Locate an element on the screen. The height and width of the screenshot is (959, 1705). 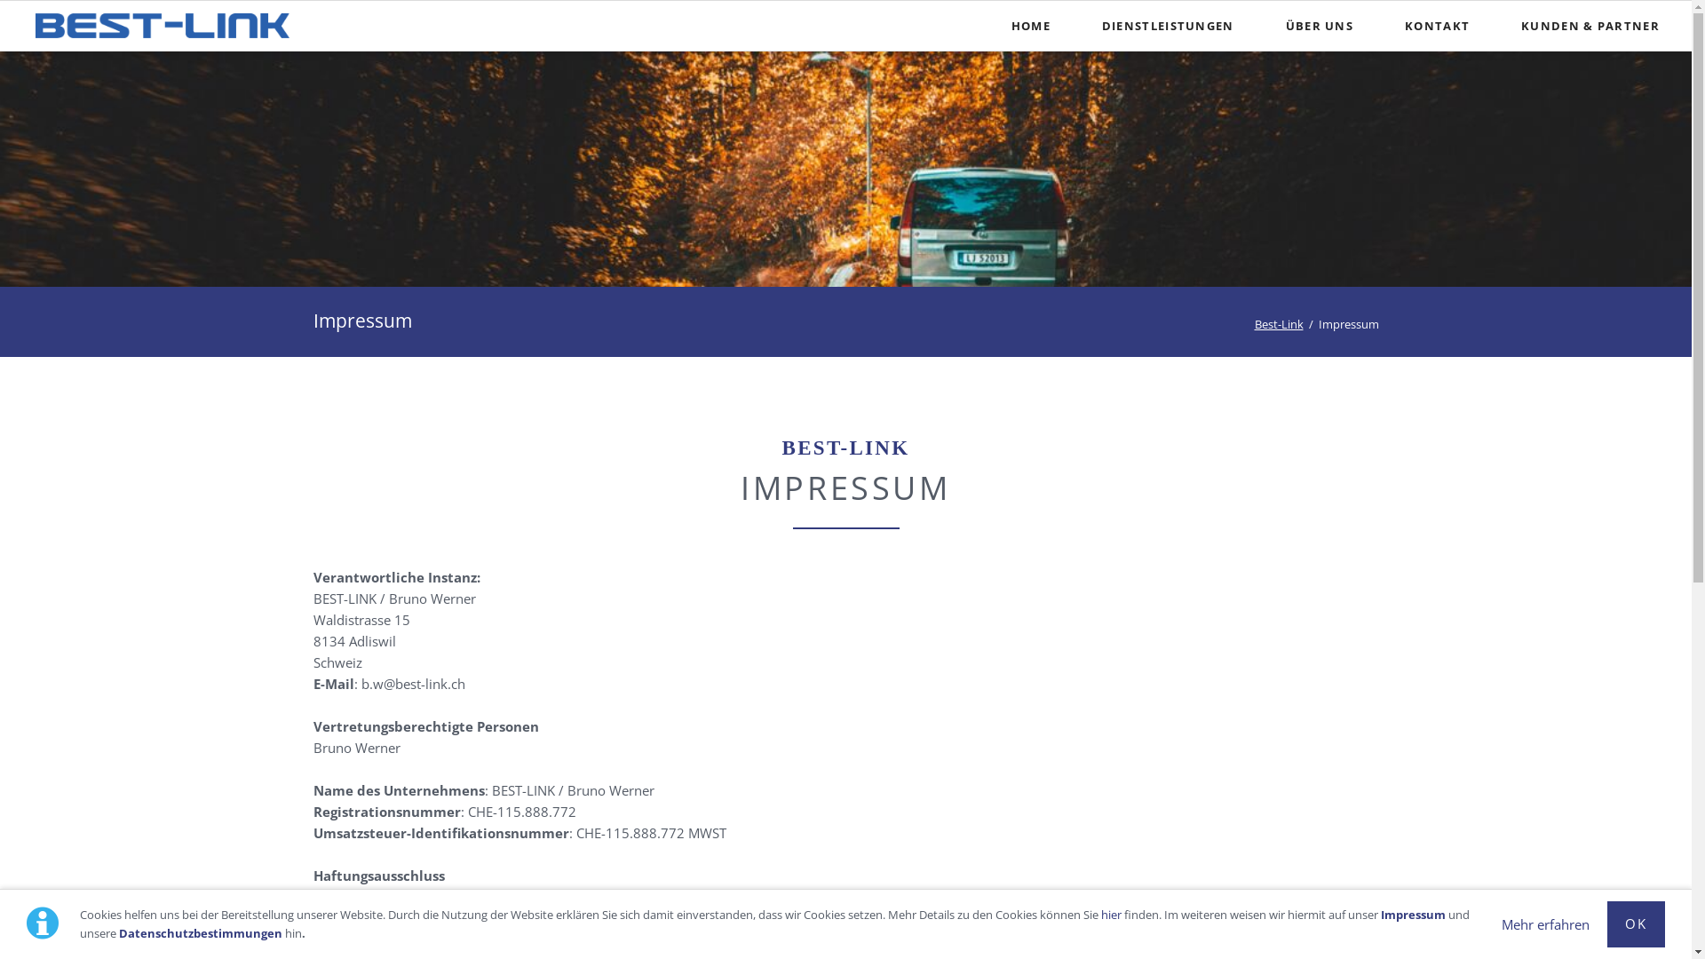
Best-Link is located at coordinates (1279, 323).